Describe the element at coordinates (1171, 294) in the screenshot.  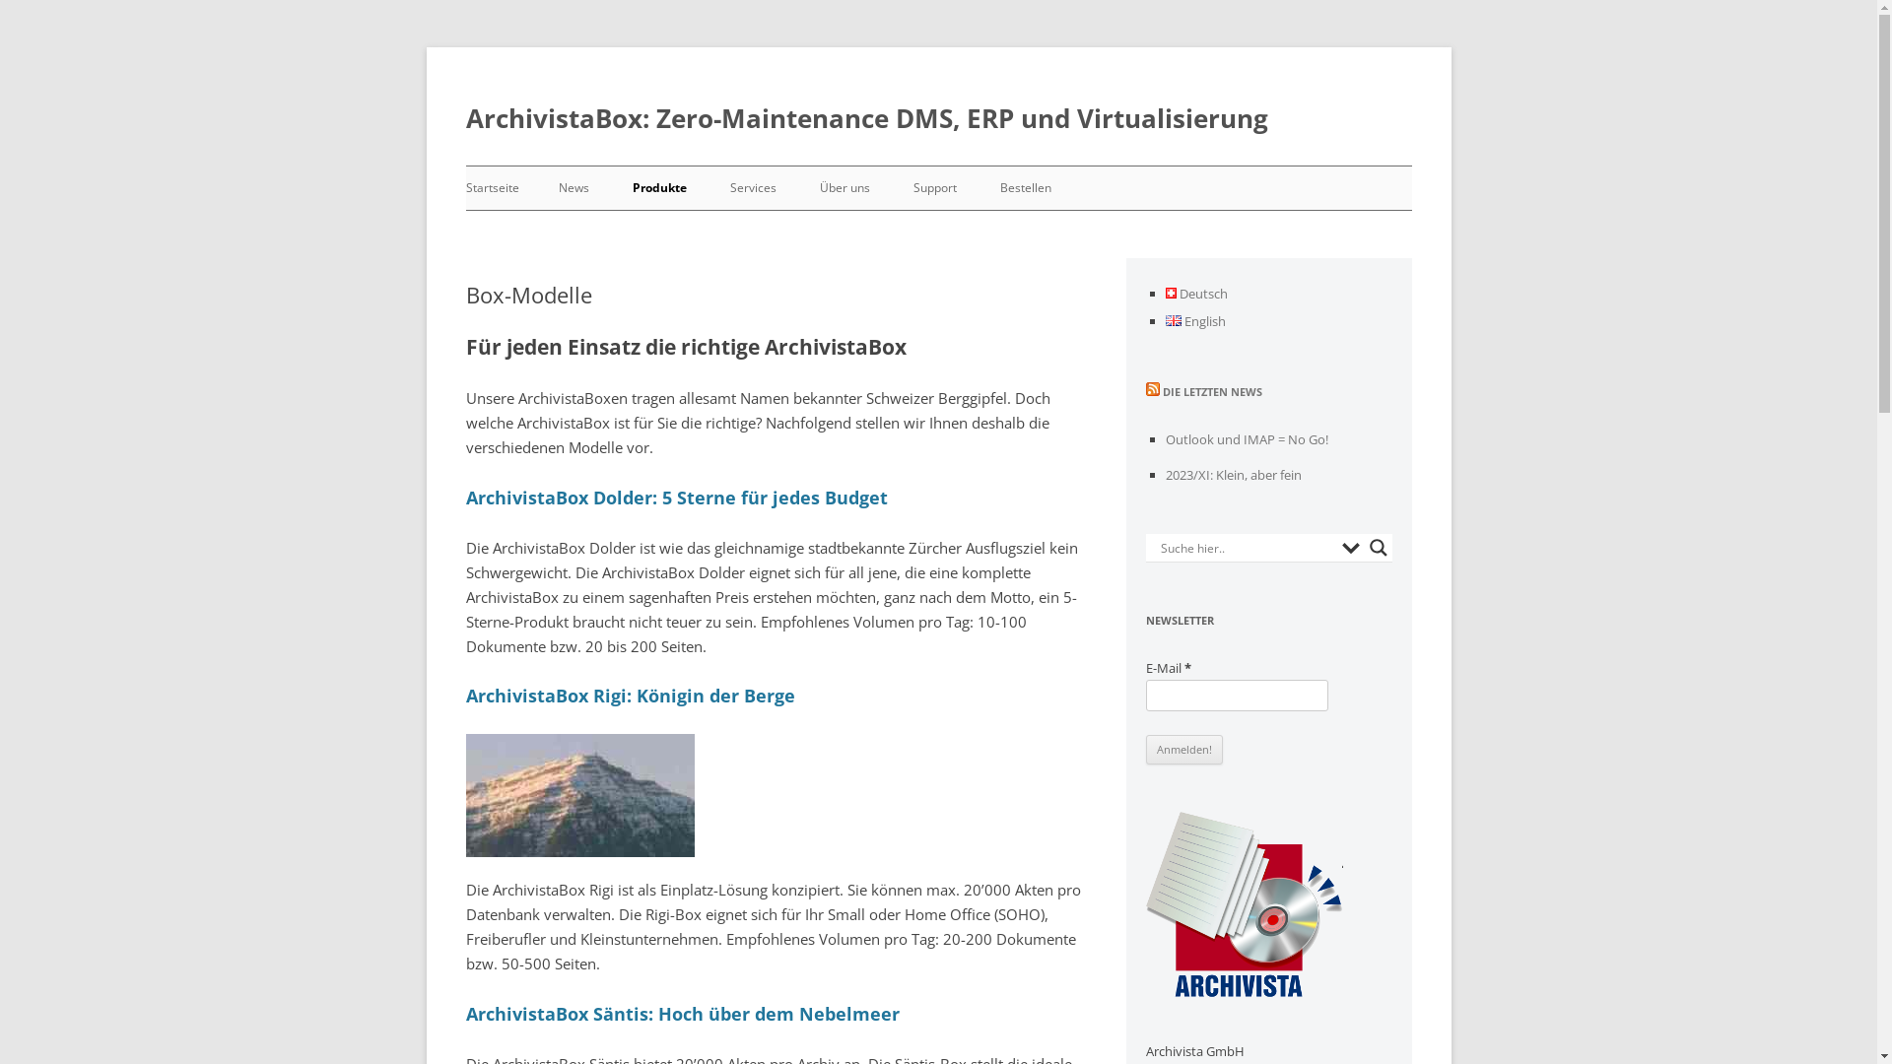
I see `Deutsch` at that location.